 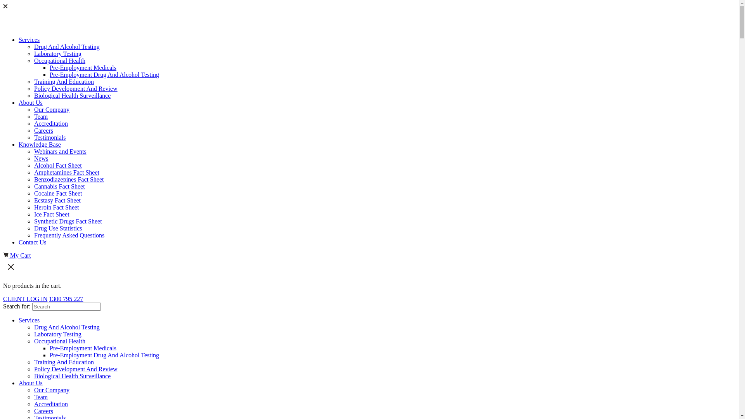 What do you see at coordinates (83, 68) in the screenshot?
I see `Pre-Employment Medicals` at bounding box center [83, 68].